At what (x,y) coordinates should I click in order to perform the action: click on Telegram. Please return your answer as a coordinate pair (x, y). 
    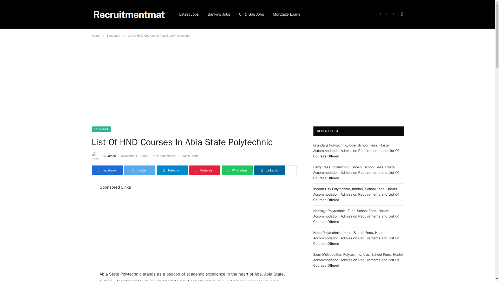
    Looking at the image, I should click on (172, 170).